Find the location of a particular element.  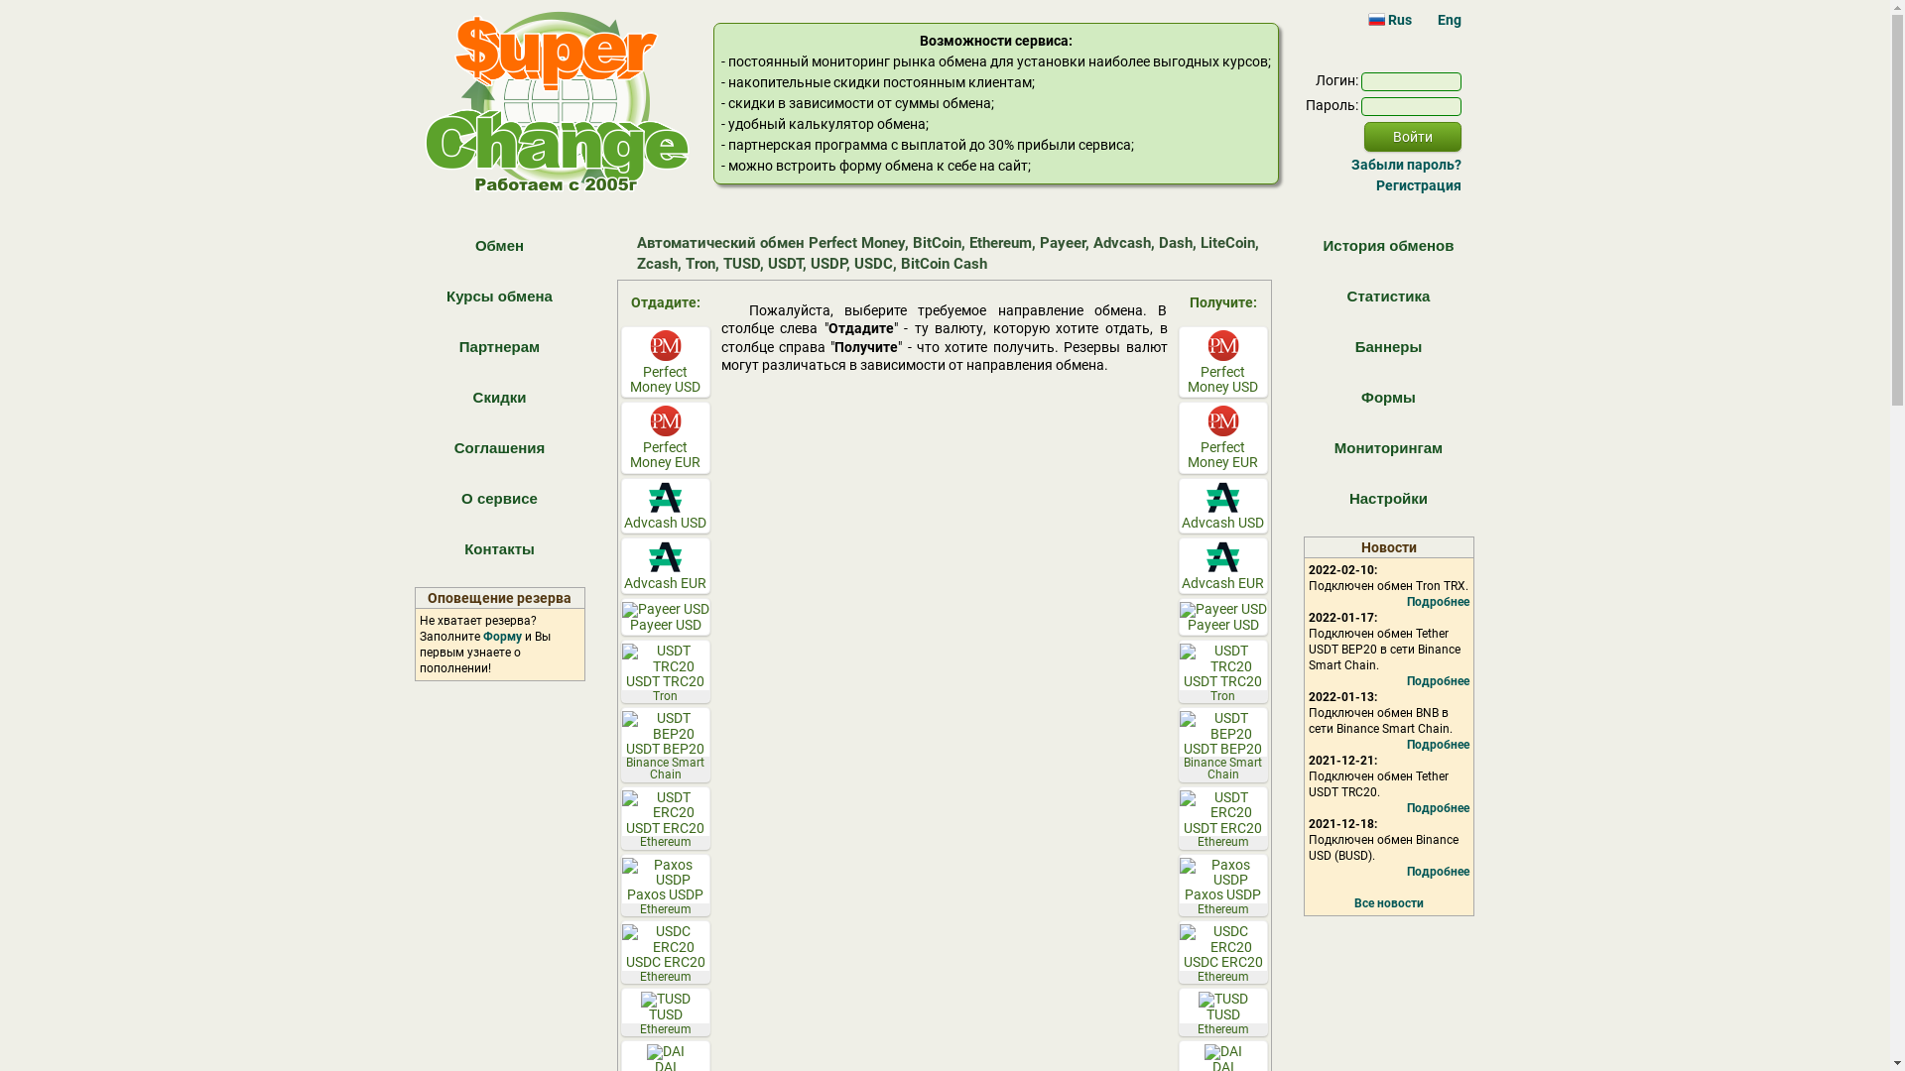

USDT BEP20
Binance Smart Chain is located at coordinates (666, 744).